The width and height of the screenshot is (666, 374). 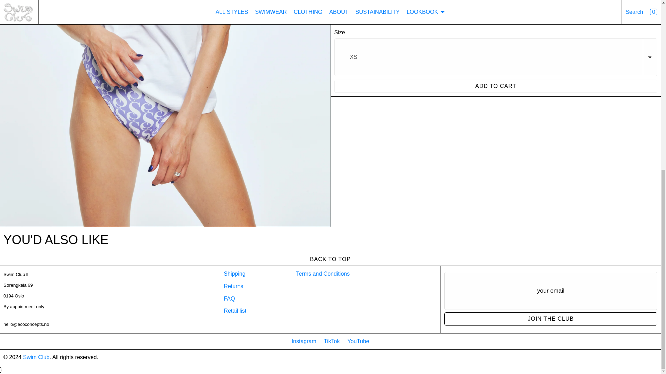 I want to click on Retail list, so click(x=235, y=311).